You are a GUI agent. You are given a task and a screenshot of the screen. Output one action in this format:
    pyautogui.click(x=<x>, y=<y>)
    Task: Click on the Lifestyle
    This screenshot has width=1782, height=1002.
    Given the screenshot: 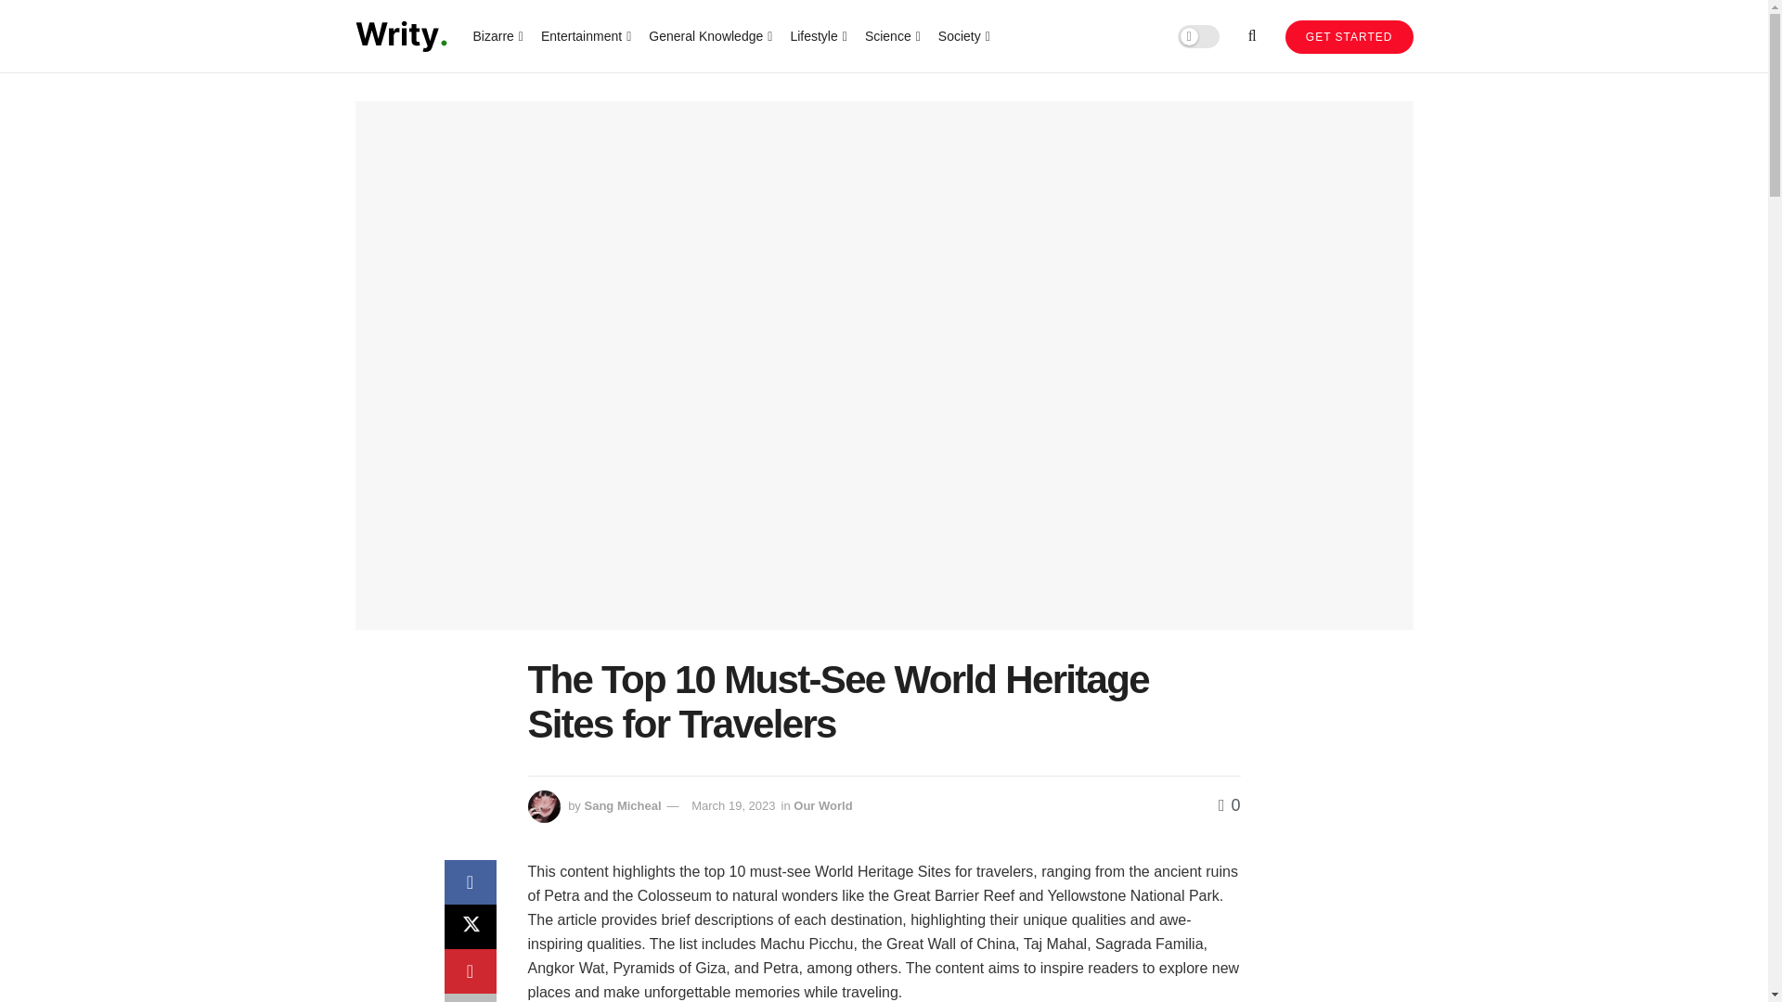 What is the action you would take?
    pyautogui.click(x=816, y=35)
    